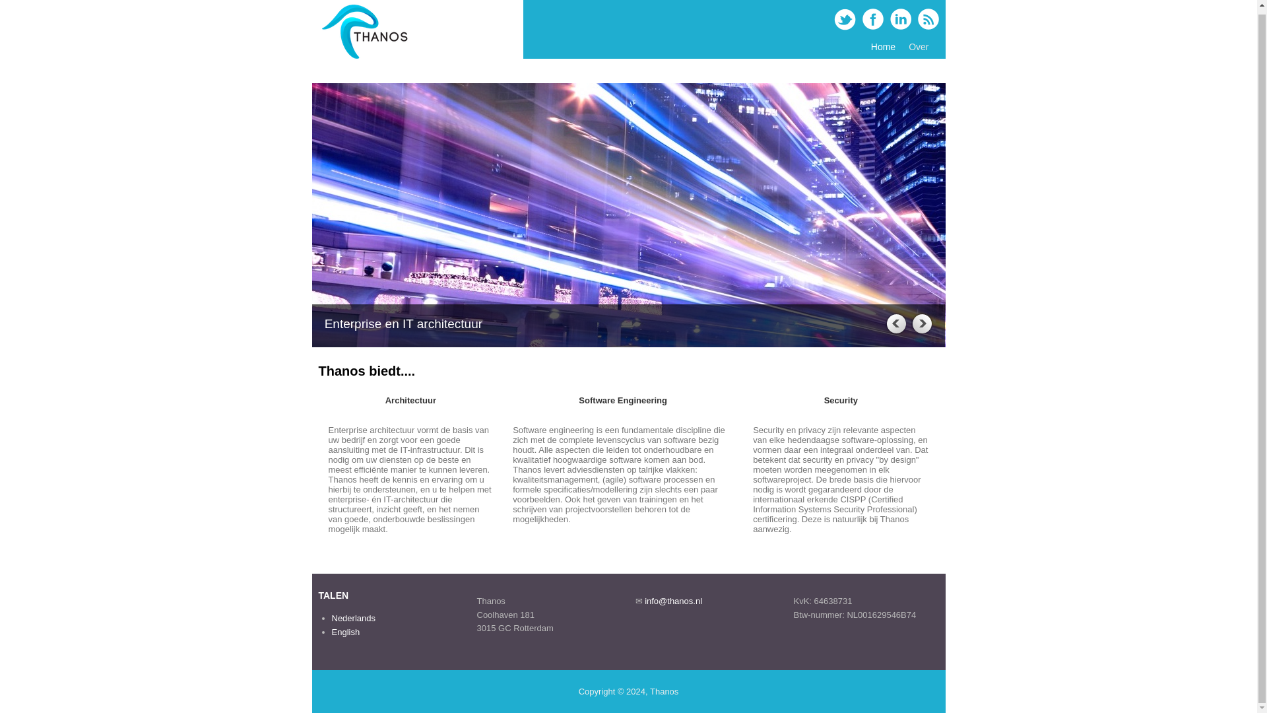 The image size is (1267, 713). What do you see at coordinates (352, 618) in the screenshot?
I see `Nederlands` at bounding box center [352, 618].